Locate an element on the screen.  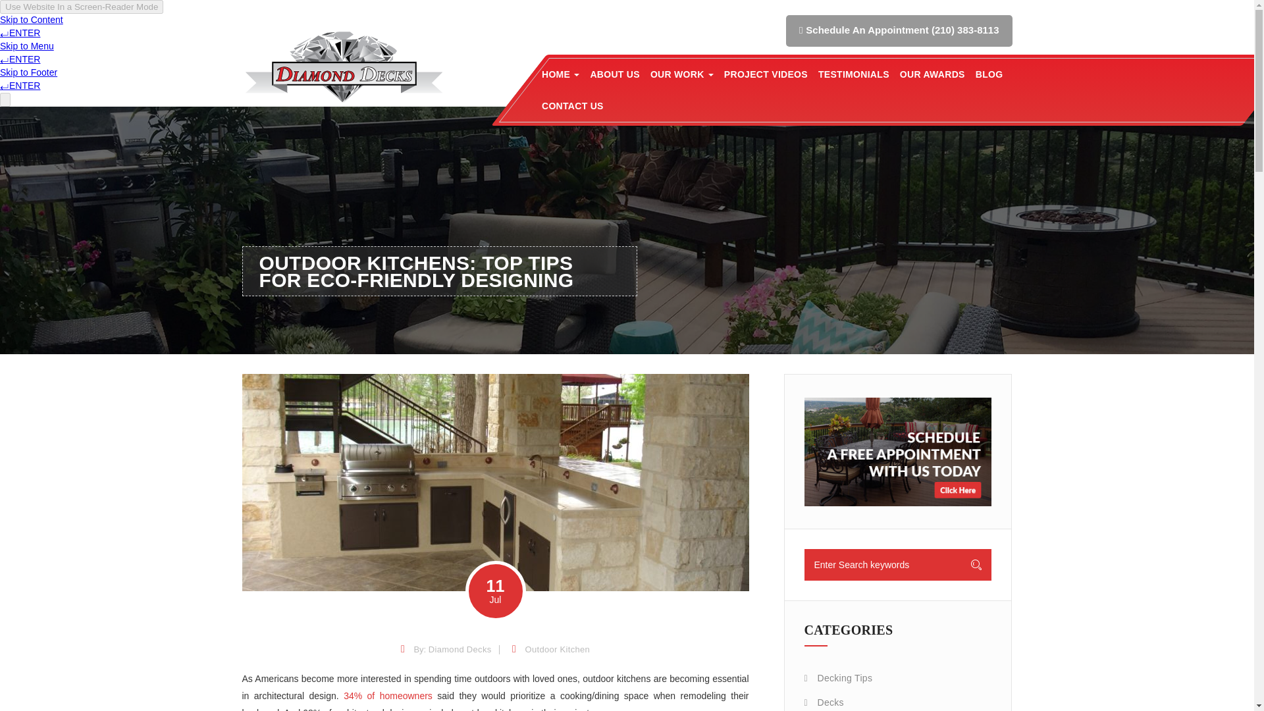
REFER A FRIEND is located at coordinates (623, 104).